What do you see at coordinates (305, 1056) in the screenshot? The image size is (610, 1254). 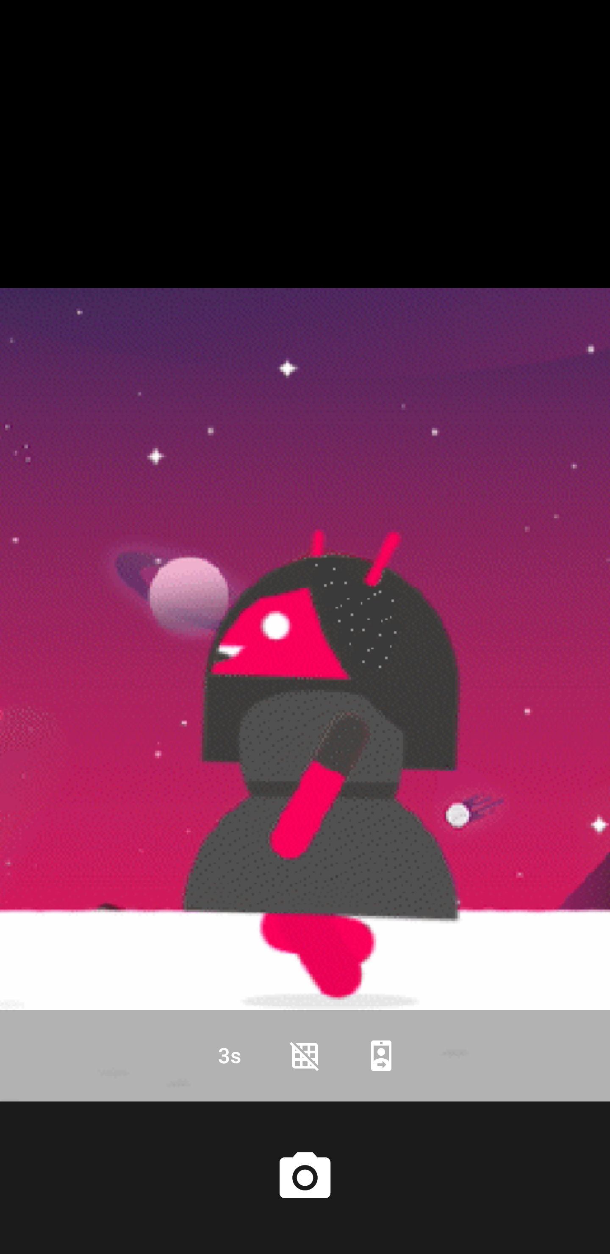 I see `Grid lines off` at bounding box center [305, 1056].